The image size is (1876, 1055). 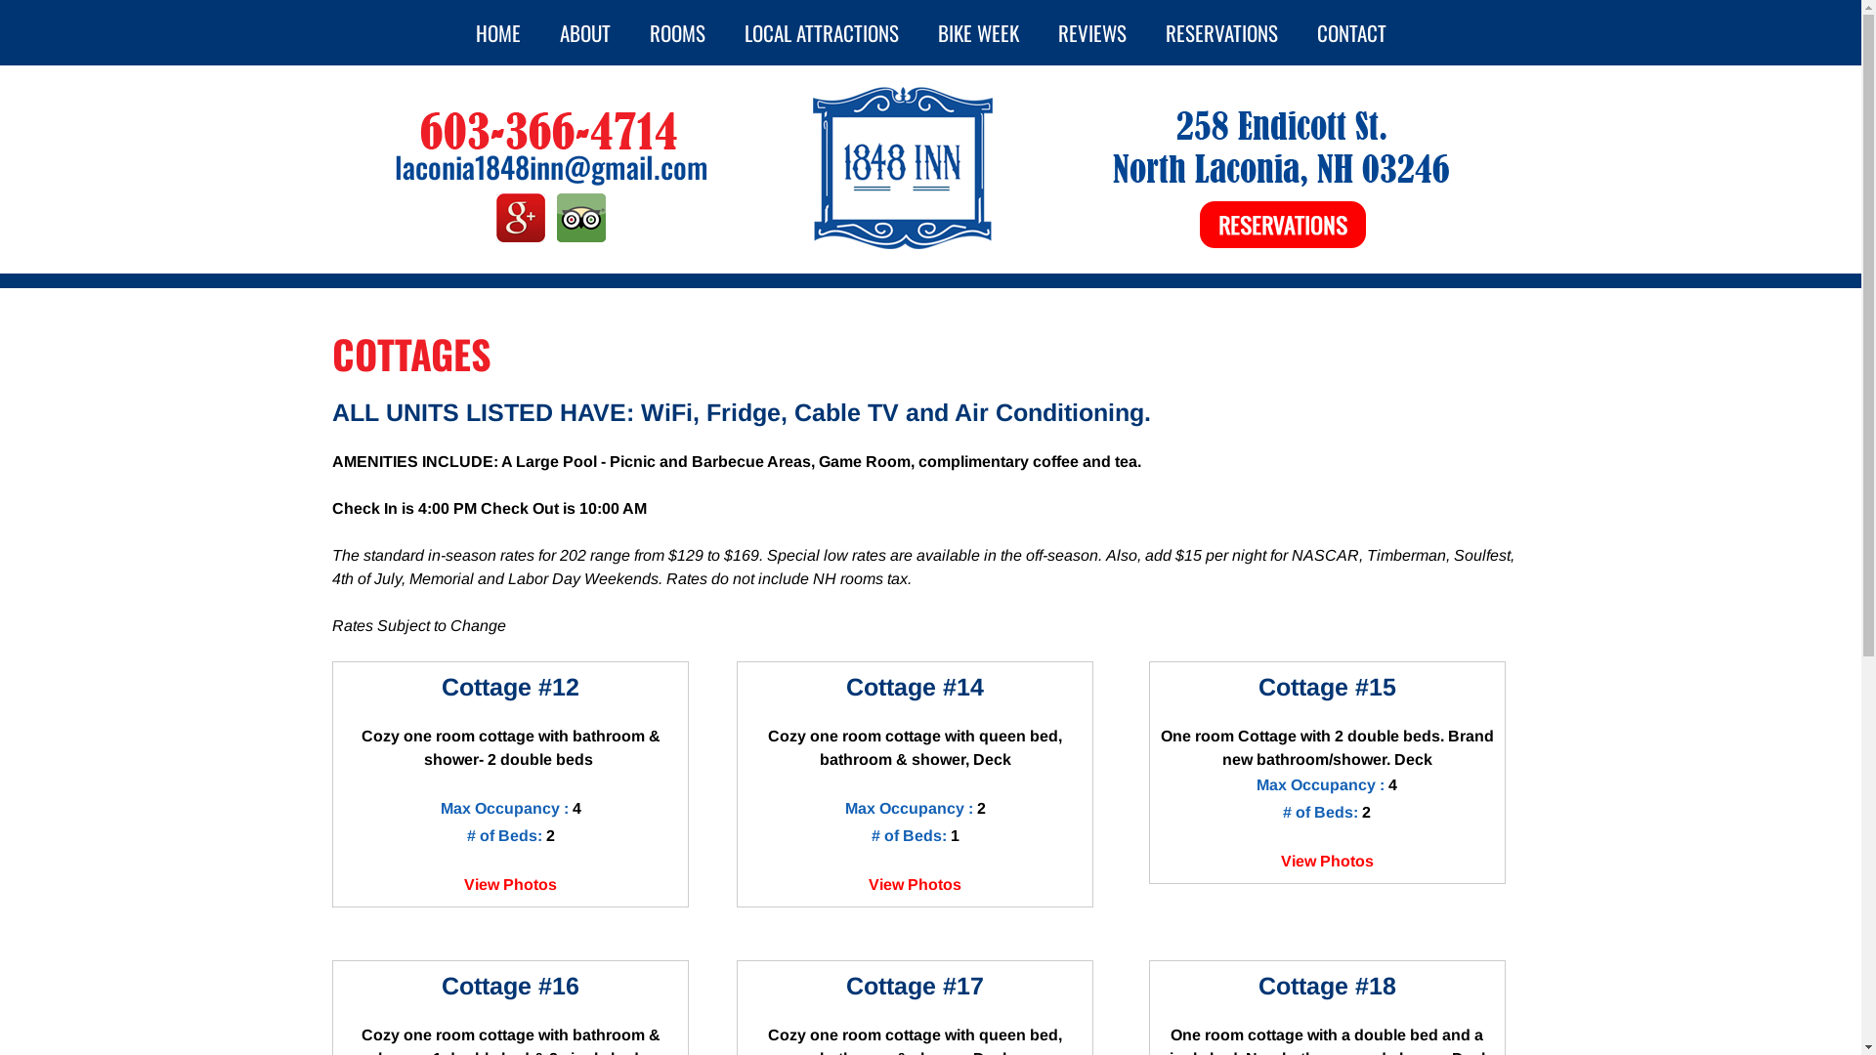 I want to click on RESERVATIONS, so click(x=1221, y=33).